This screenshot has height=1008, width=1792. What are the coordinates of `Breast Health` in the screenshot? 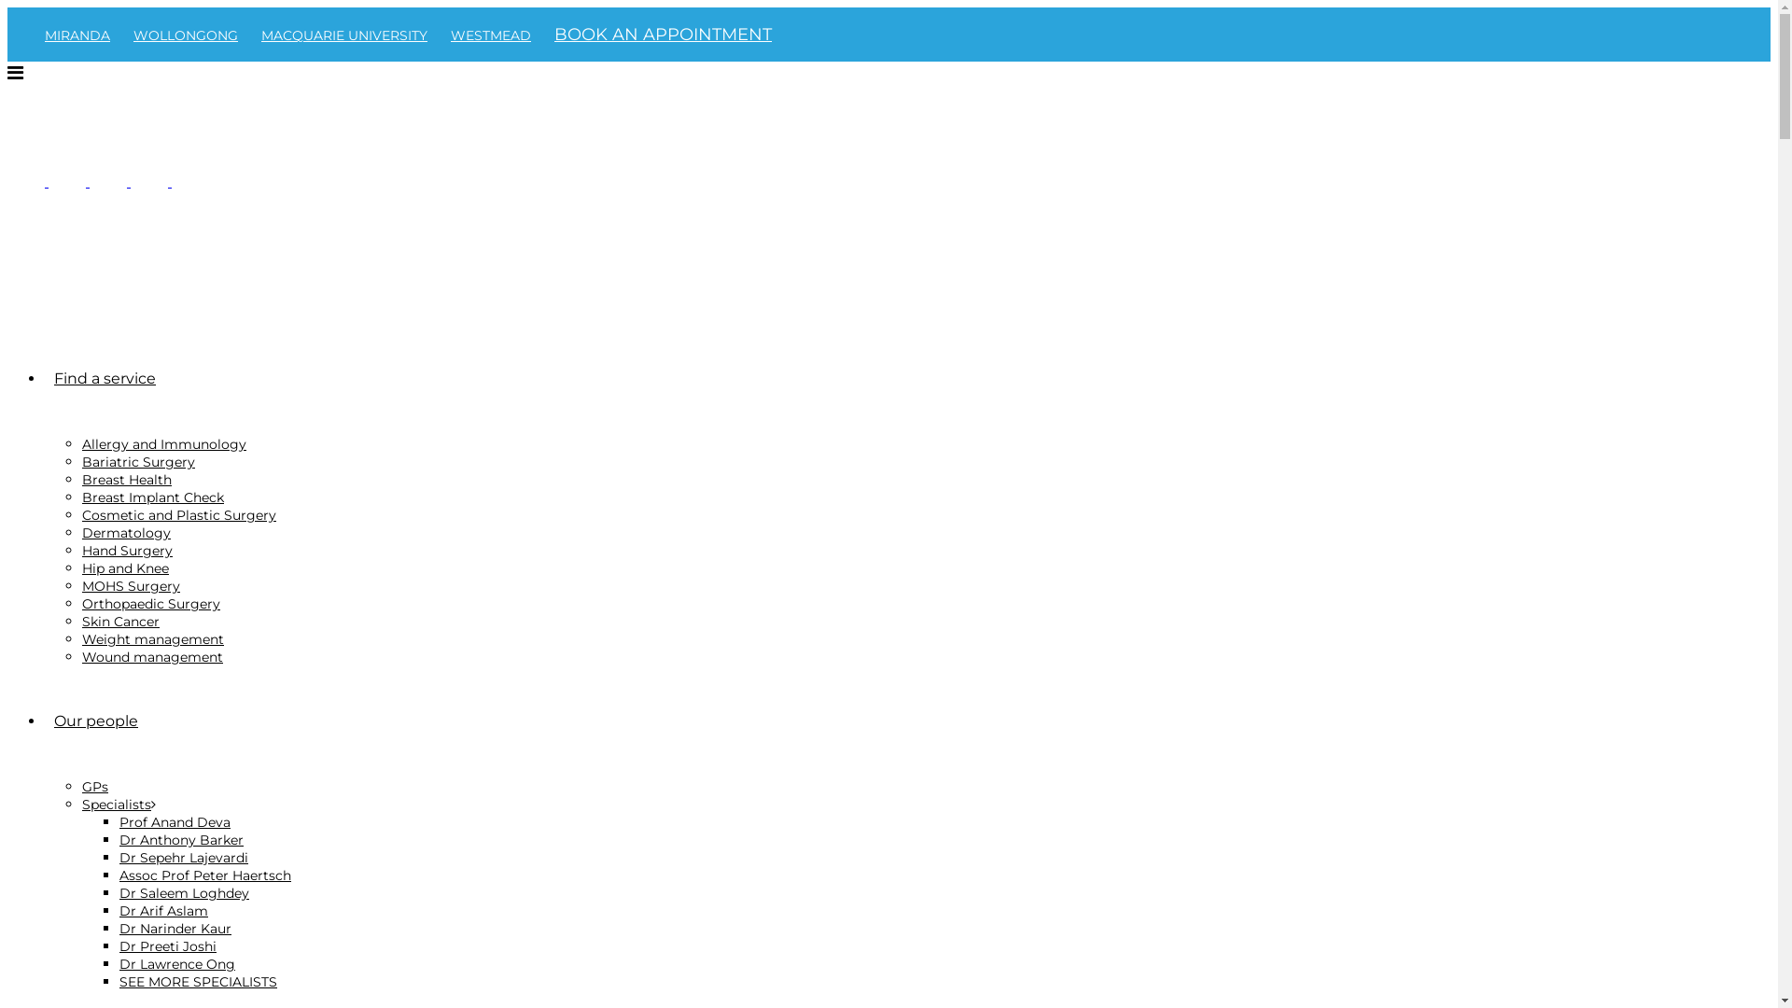 It's located at (127, 480).